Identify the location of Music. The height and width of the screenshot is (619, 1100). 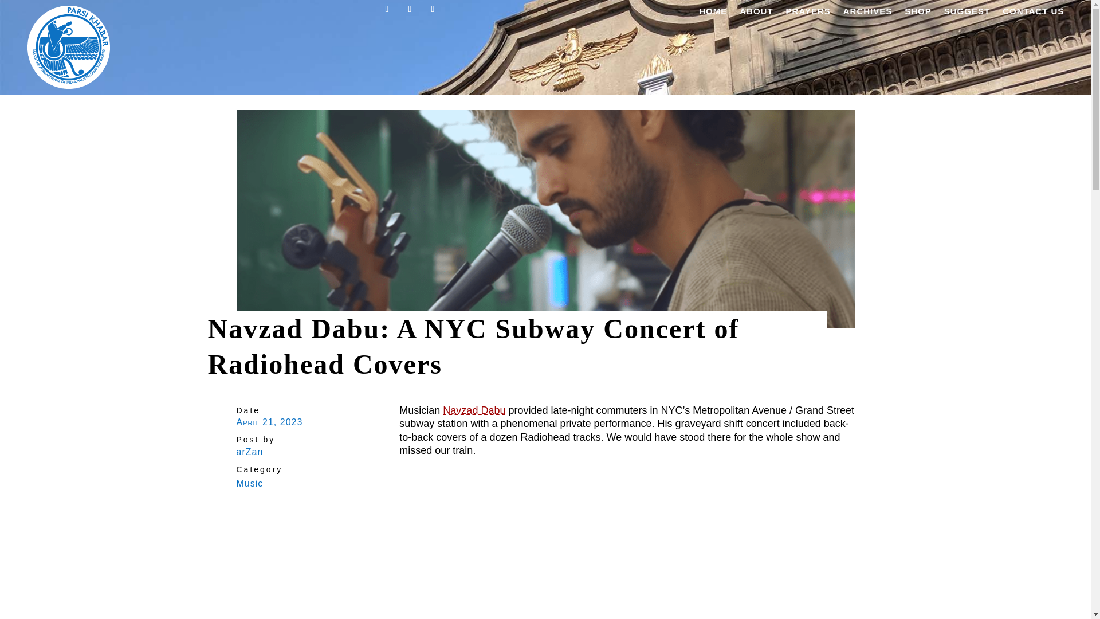
(249, 483).